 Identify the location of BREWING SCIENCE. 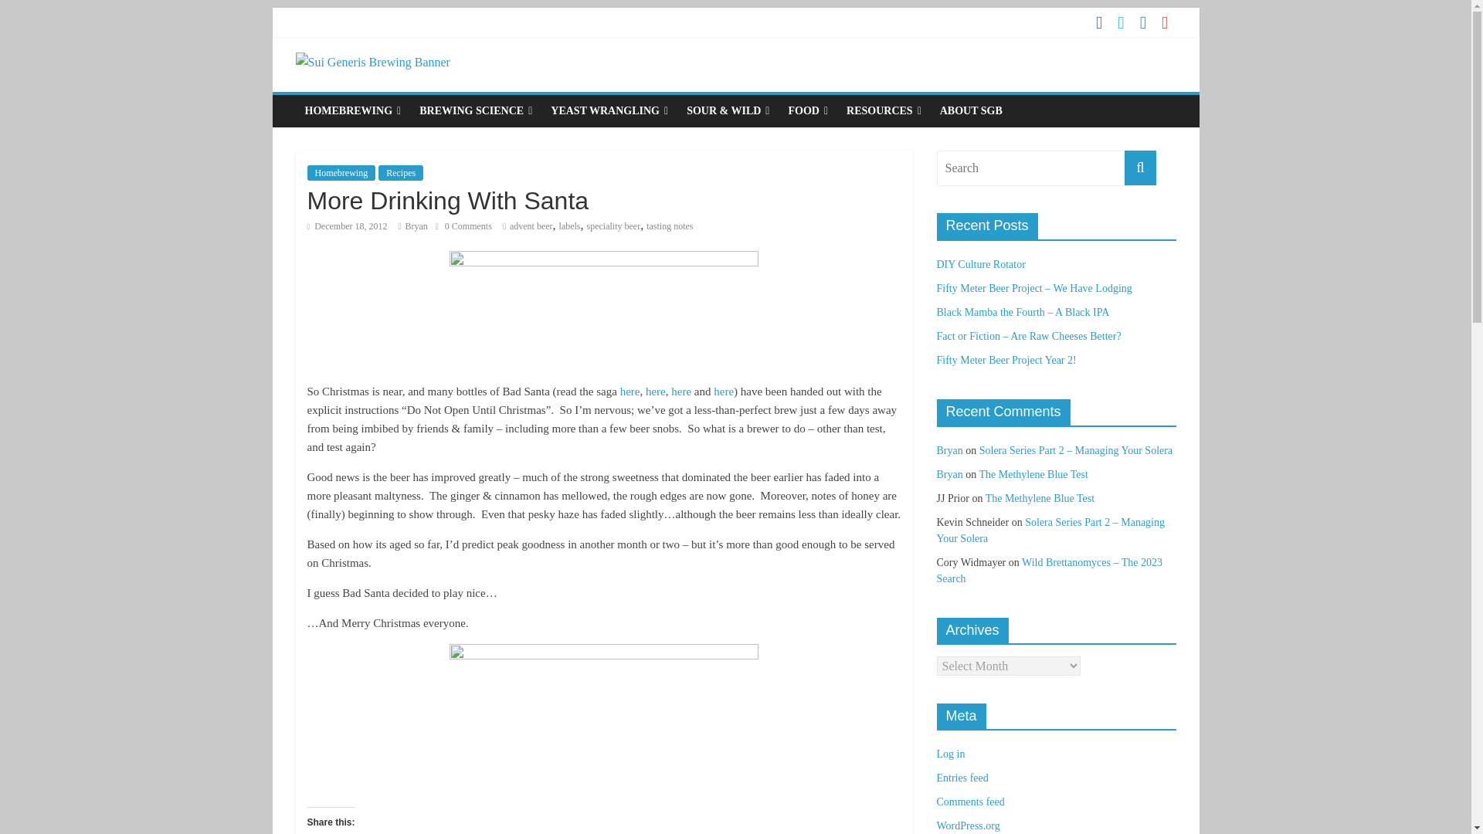
(476, 111).